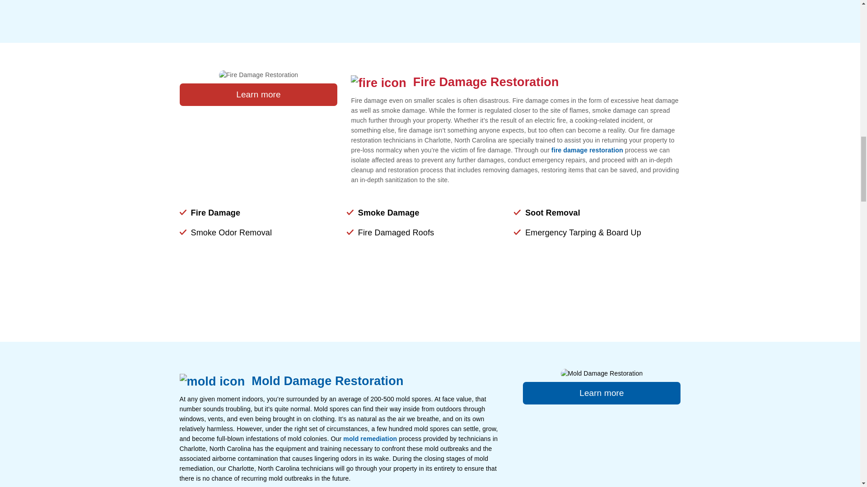  Describe the element at coordinates (388, 213) in the screenshot. I see `Smoke Damage` at that location.